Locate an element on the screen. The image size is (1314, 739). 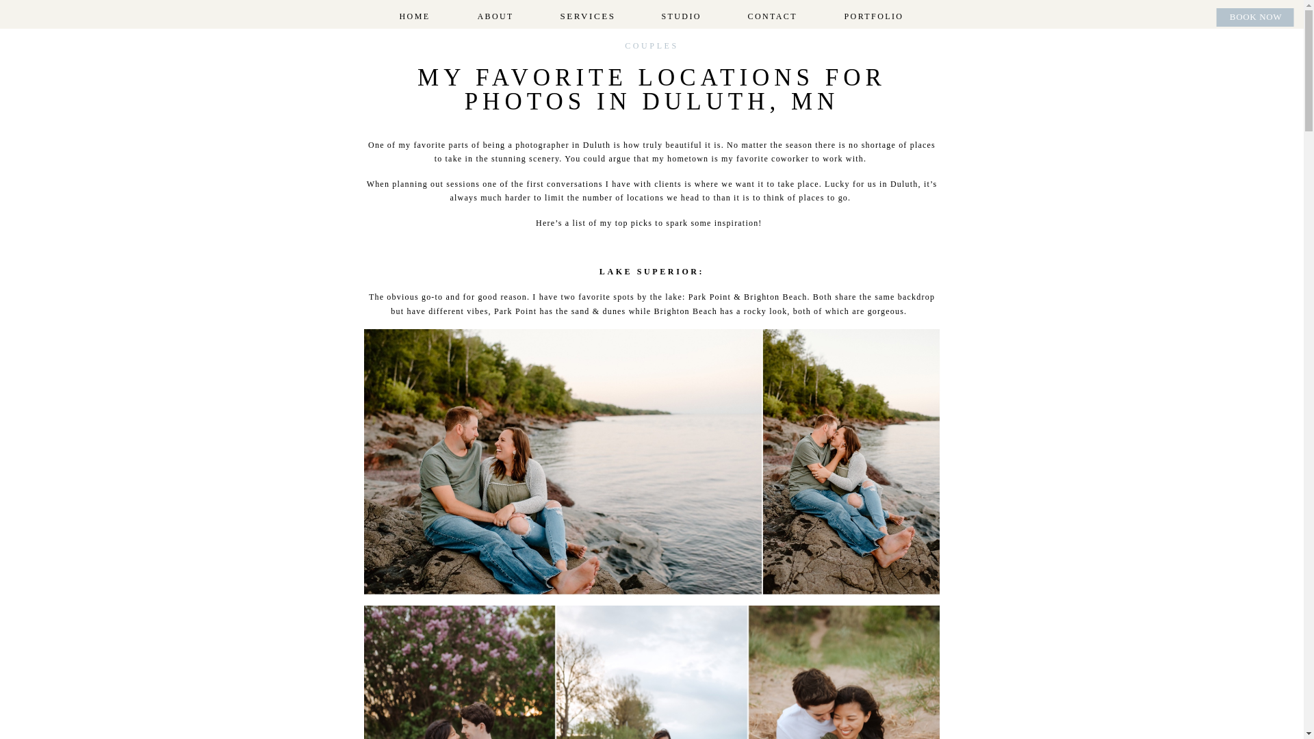
CONTACT is located at coordinates (772, 17).